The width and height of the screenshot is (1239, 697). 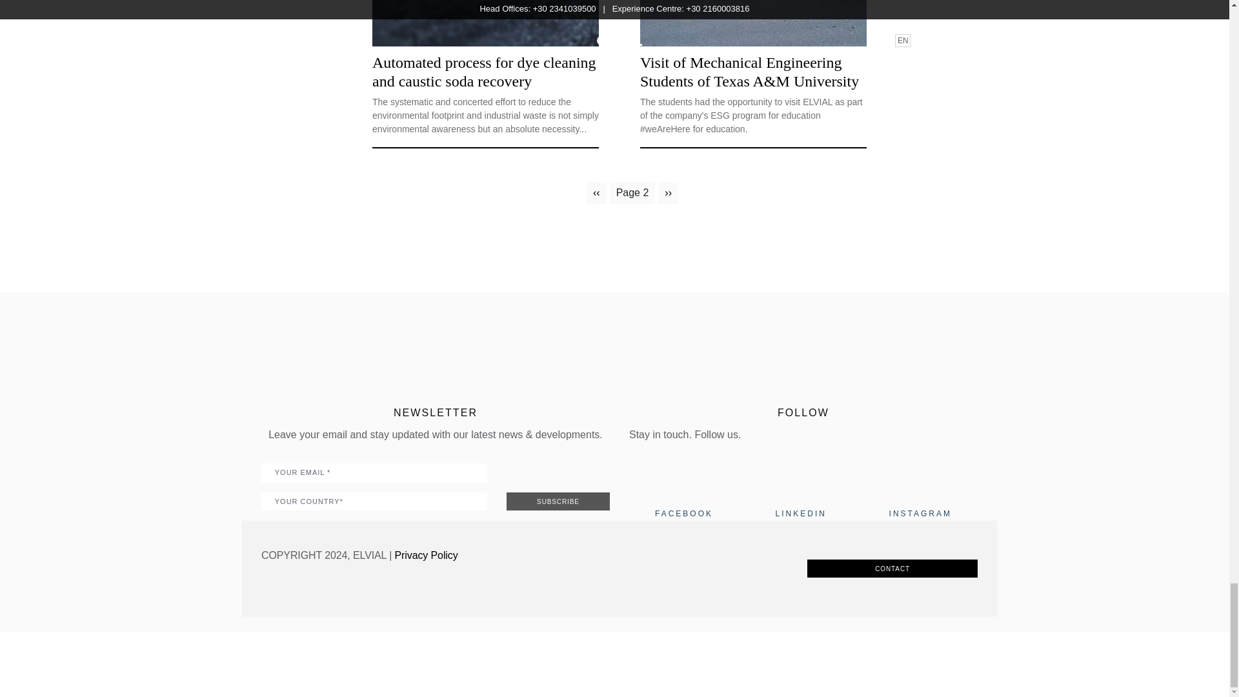 What do you see at coordinates (427, 555) in the screenshot?
I see `Privacy Policy` at bounding box center [427, 555].